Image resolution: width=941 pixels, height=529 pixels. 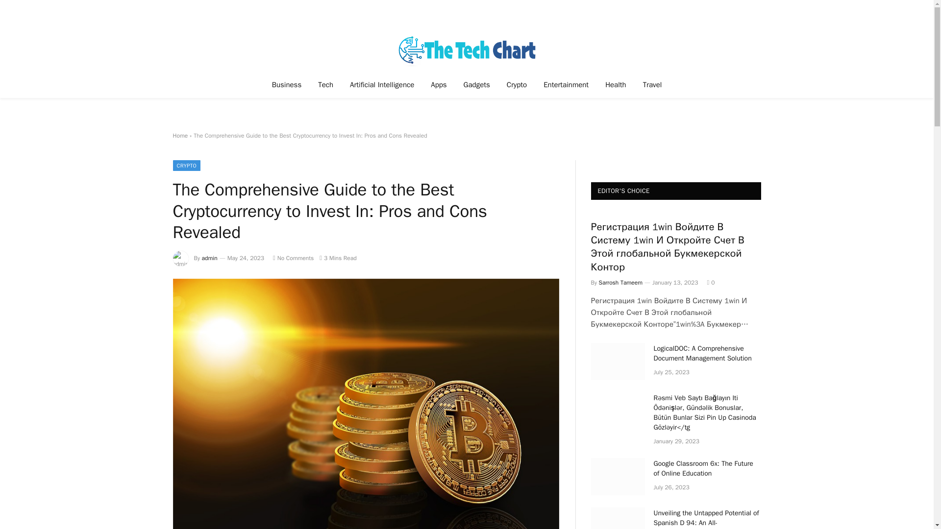 What do you see at coordinates (616, 84) in the screenshot?
I see `Health` at bounding box center [616, 84].